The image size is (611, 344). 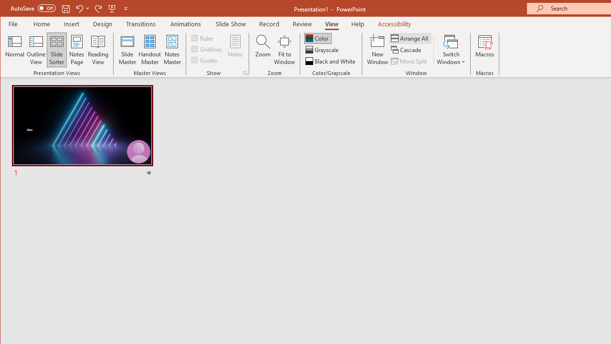 I want to click on Gridlines, so click(x=208, y=49).